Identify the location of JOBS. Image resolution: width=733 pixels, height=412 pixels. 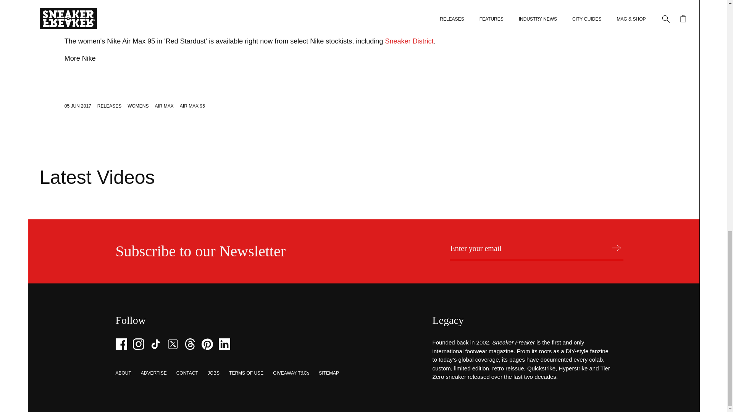
(213, 373).